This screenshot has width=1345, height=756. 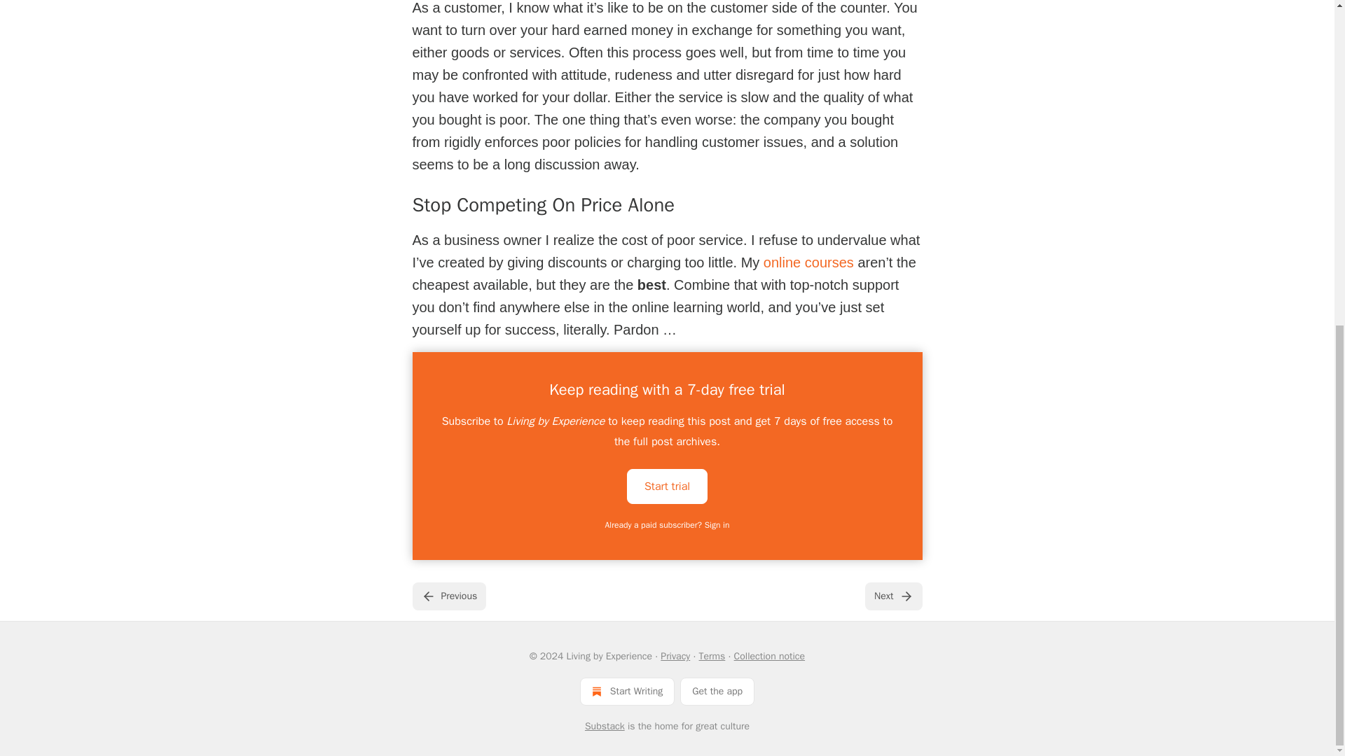 What do you see at coordinates (769, 656) in the screenshot?
I see `Collection notice` at bounding box center [769, 656].